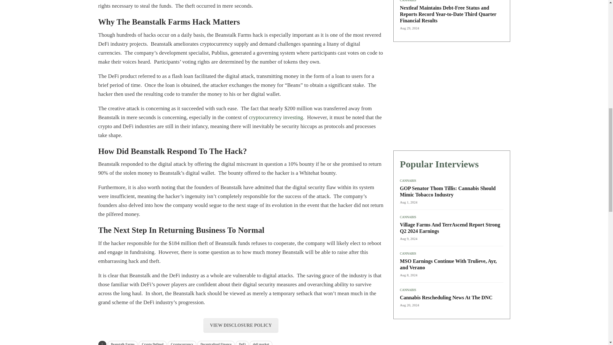 The height and width of the screenshot is (345, 613). What do you see at coordinates (242, 343) in the screenshot?
I see `DeFi` at bounding box center [242, 343].